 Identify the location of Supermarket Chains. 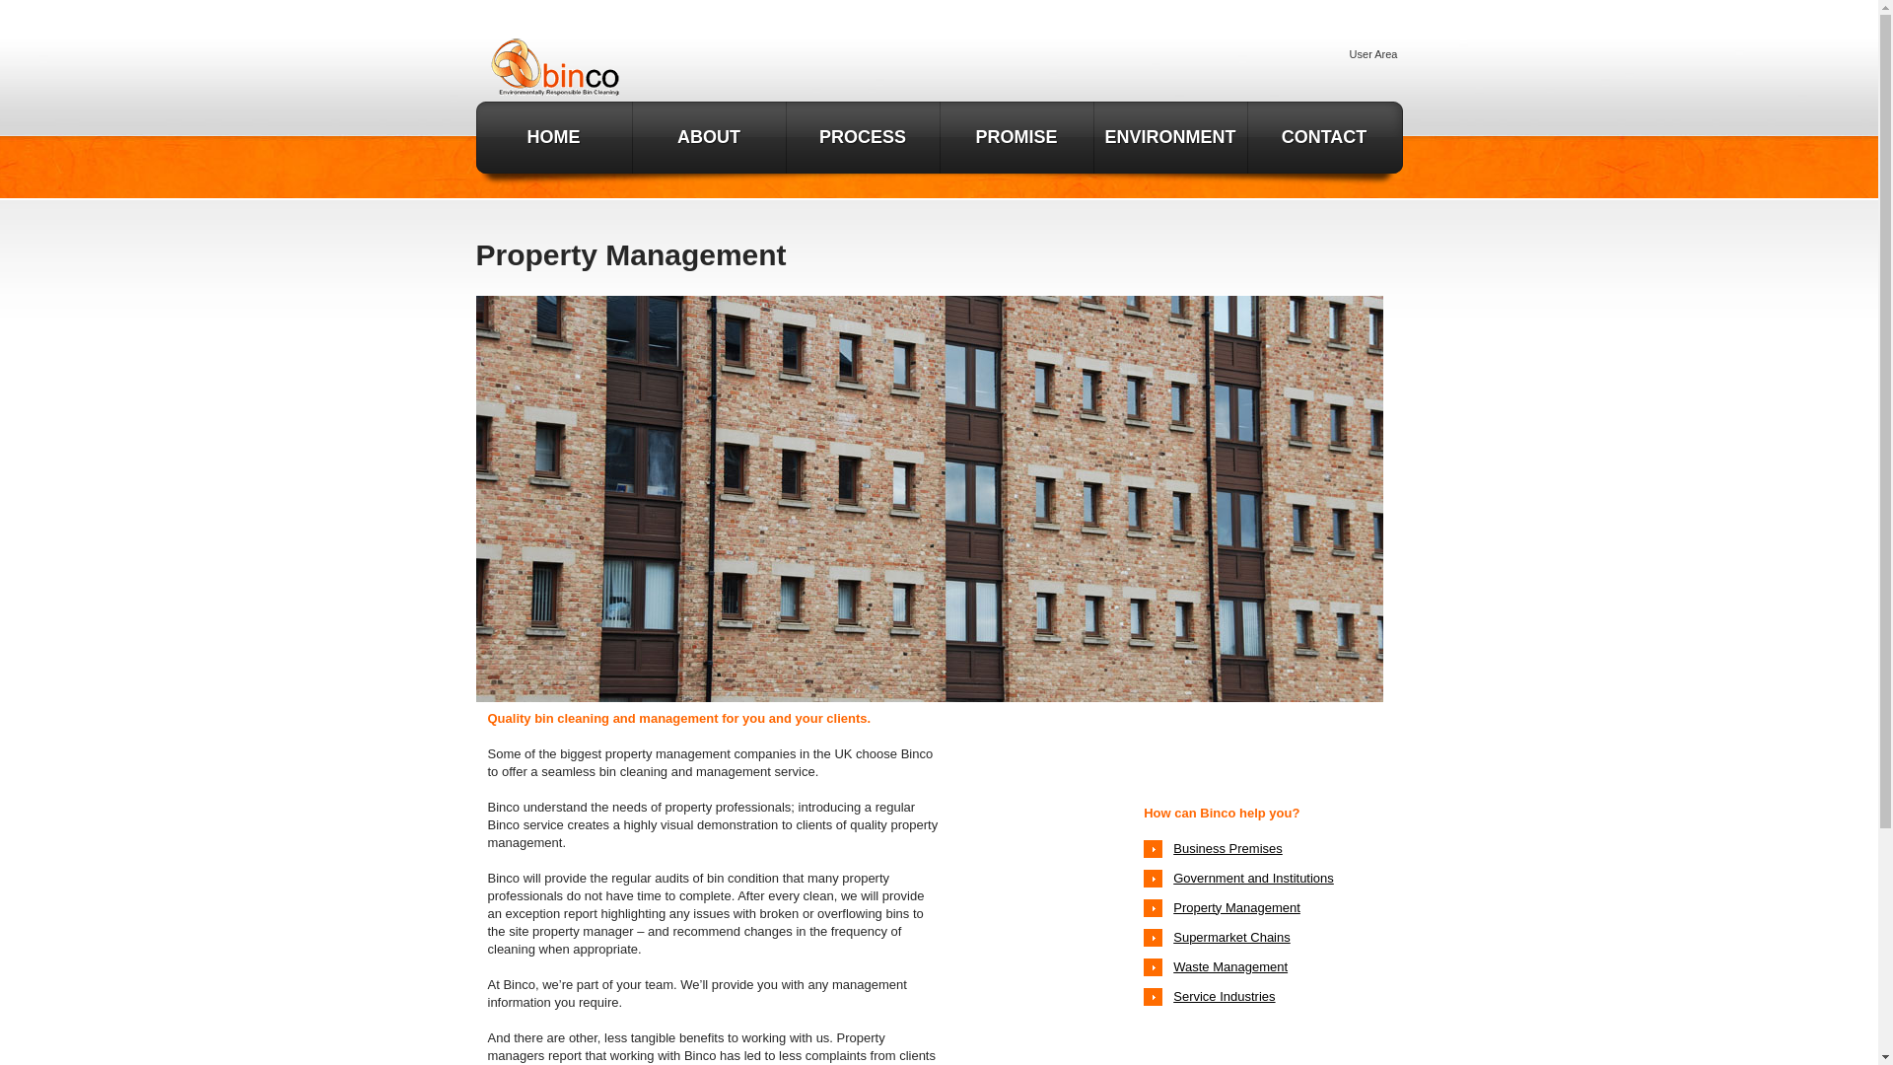
(1232, 937).